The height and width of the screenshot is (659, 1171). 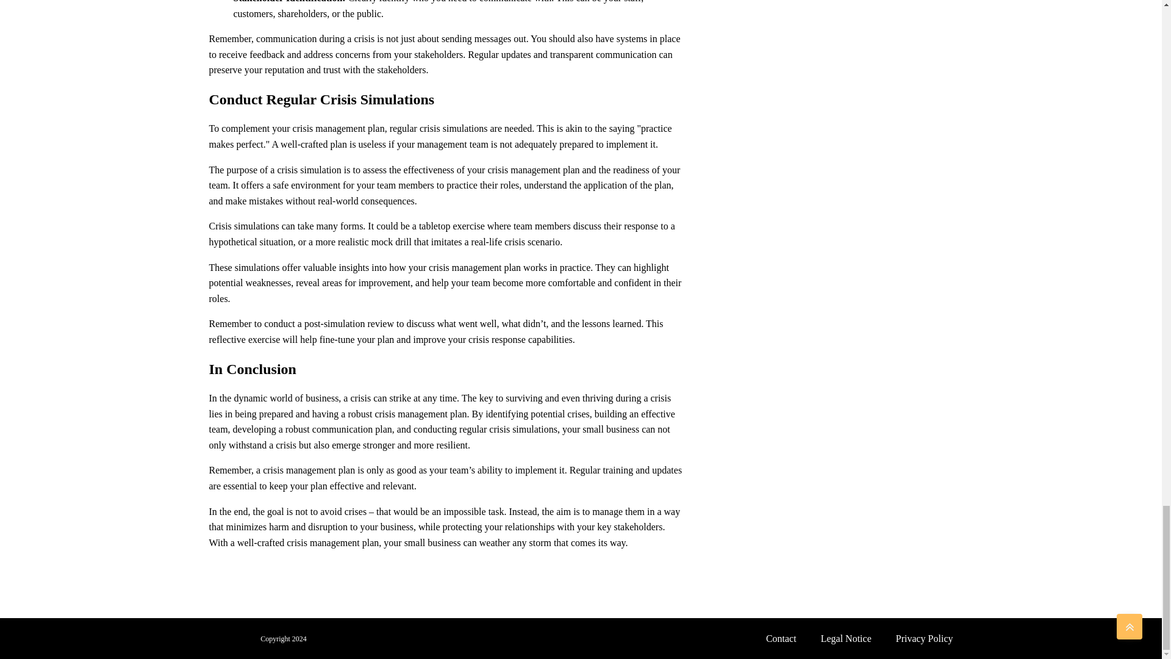 I want to click on Contact, so click(x=781, y=638).